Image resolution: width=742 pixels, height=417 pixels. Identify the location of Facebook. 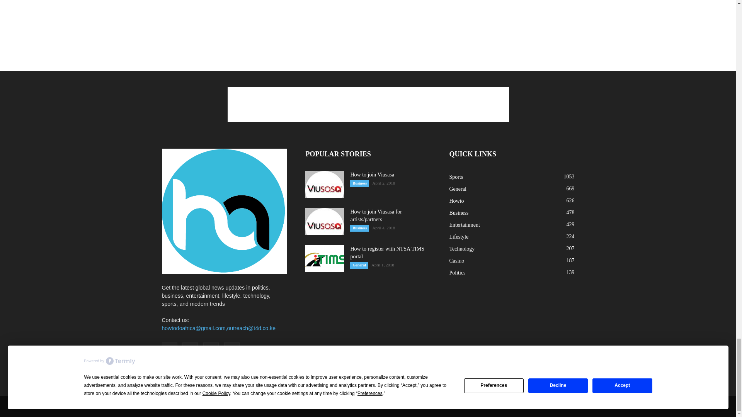
(169, 350).